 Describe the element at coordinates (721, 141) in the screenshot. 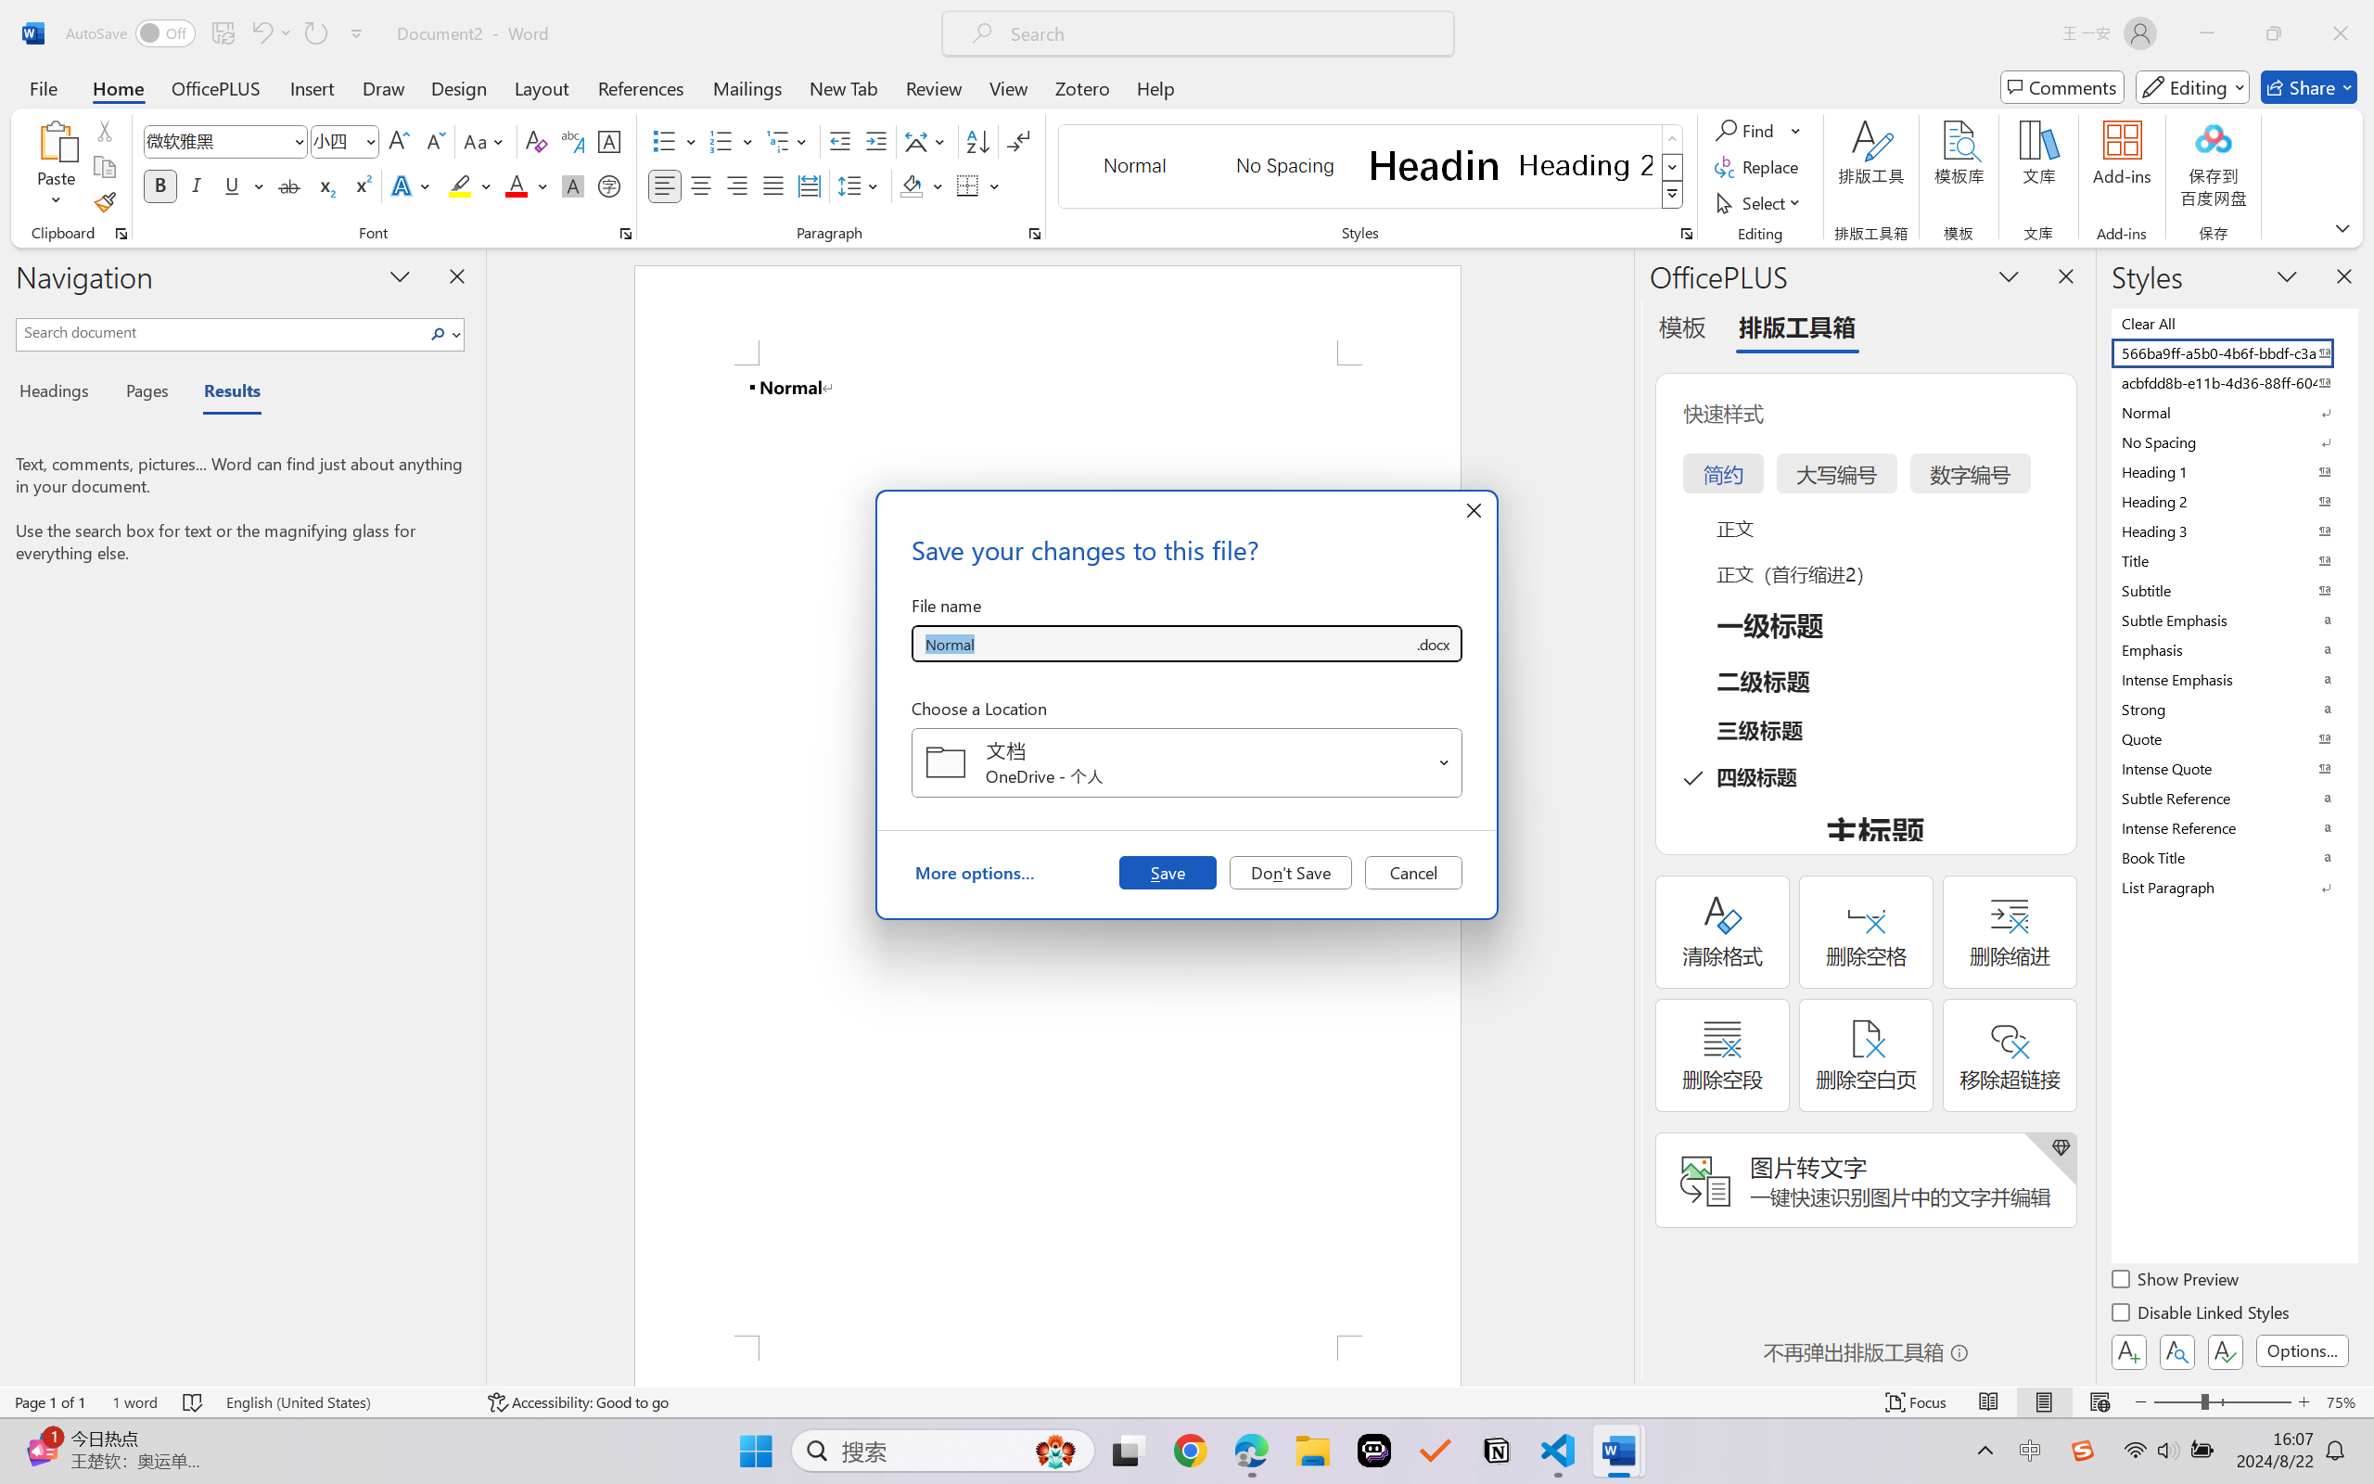

I see `Numbering` at that location.